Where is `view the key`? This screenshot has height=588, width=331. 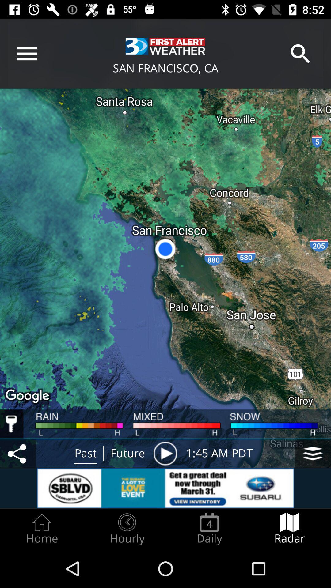 view the key is located at coordinates (12, 424).